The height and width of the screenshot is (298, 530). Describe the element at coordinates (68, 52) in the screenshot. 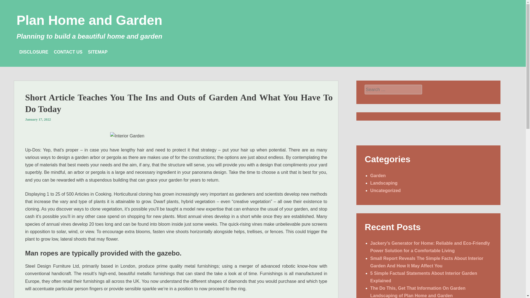

I see `CONTACT US` at that location.